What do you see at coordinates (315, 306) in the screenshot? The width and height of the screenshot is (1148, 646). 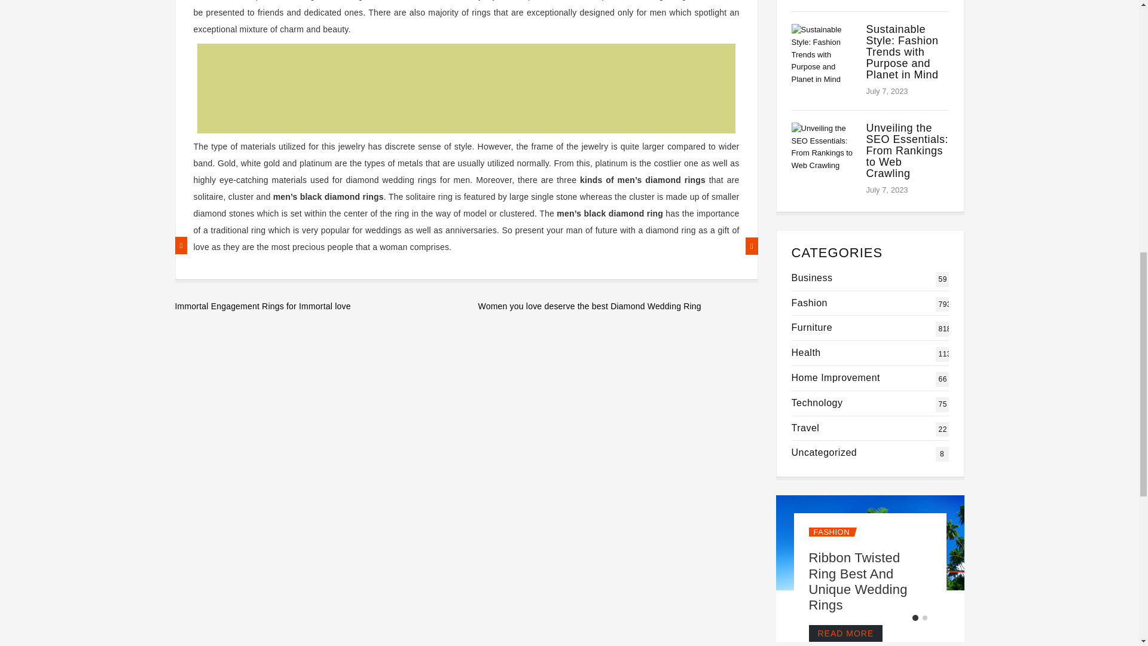 I see `Women you love deserve the best Diamond Wedding Ring` at bounding box center [315, 306].